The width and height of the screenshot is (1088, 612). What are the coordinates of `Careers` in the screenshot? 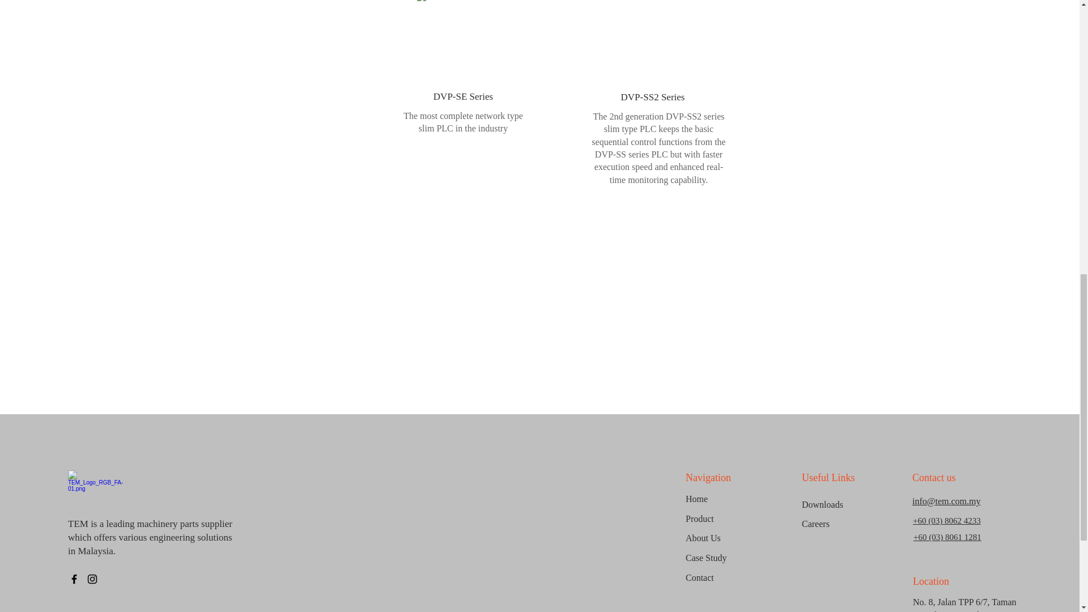 It's located at (842, 524).